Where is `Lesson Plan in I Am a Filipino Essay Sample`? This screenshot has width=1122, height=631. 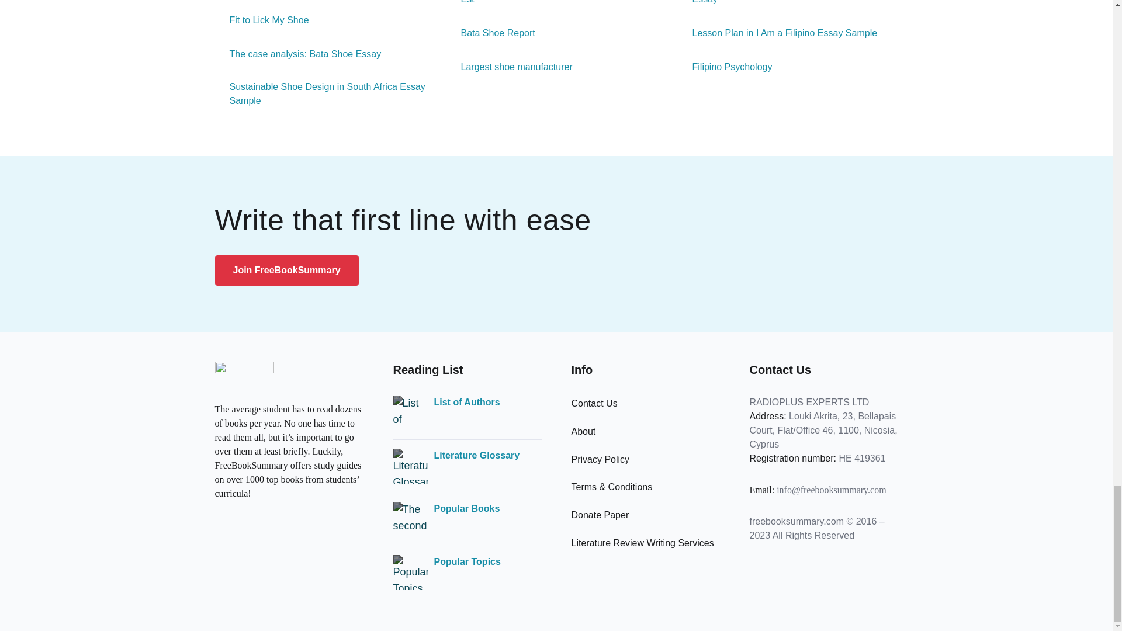 Lesson Plan in I Am a Filipino Essay Sample is located at coordinates (777, 33).